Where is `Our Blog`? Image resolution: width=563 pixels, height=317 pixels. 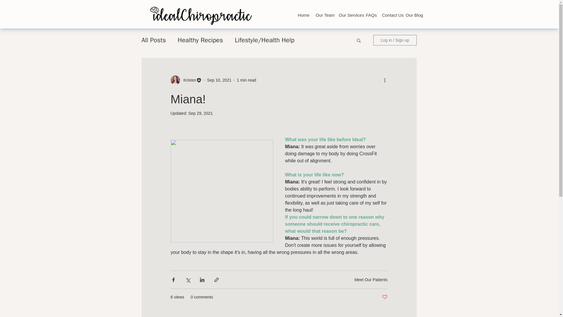
Our Blog is located at coordinates (412, 15).